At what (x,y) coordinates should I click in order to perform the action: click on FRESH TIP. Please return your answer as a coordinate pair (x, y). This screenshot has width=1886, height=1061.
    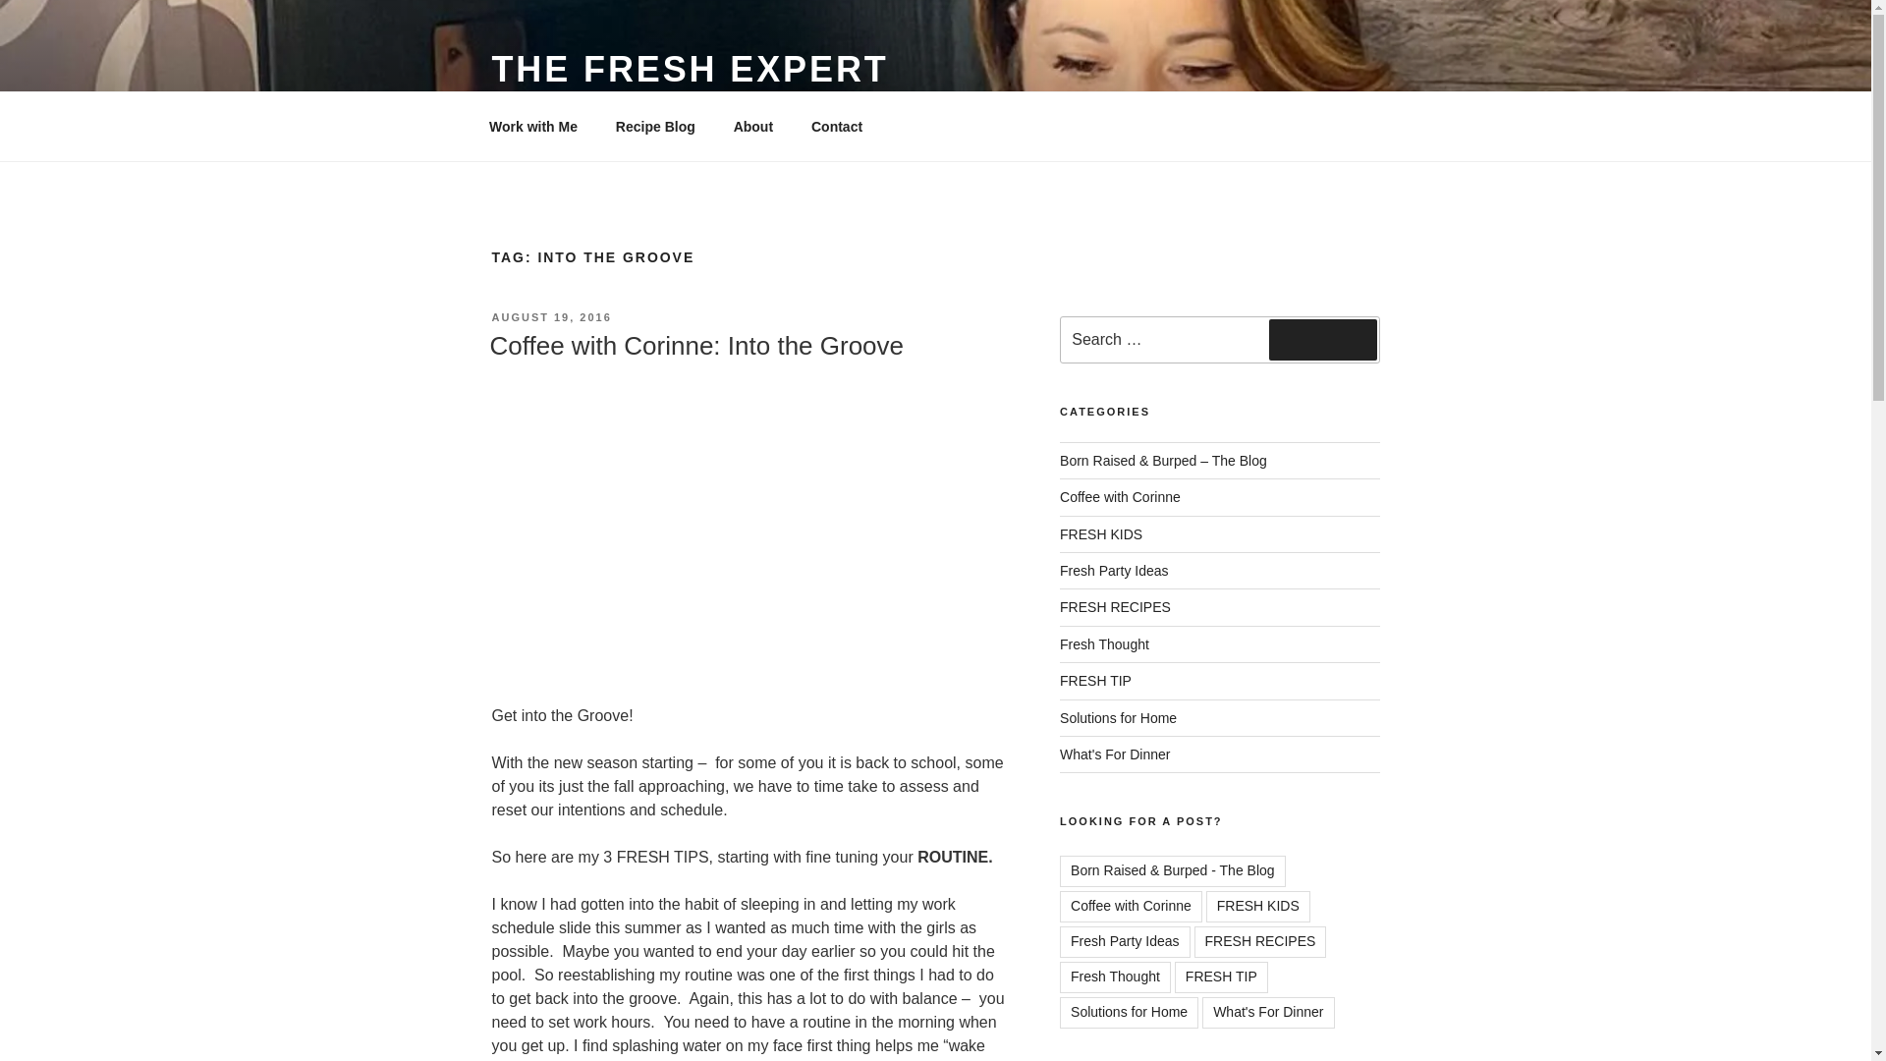
    Looking at the image, I should click on (1096, 680).